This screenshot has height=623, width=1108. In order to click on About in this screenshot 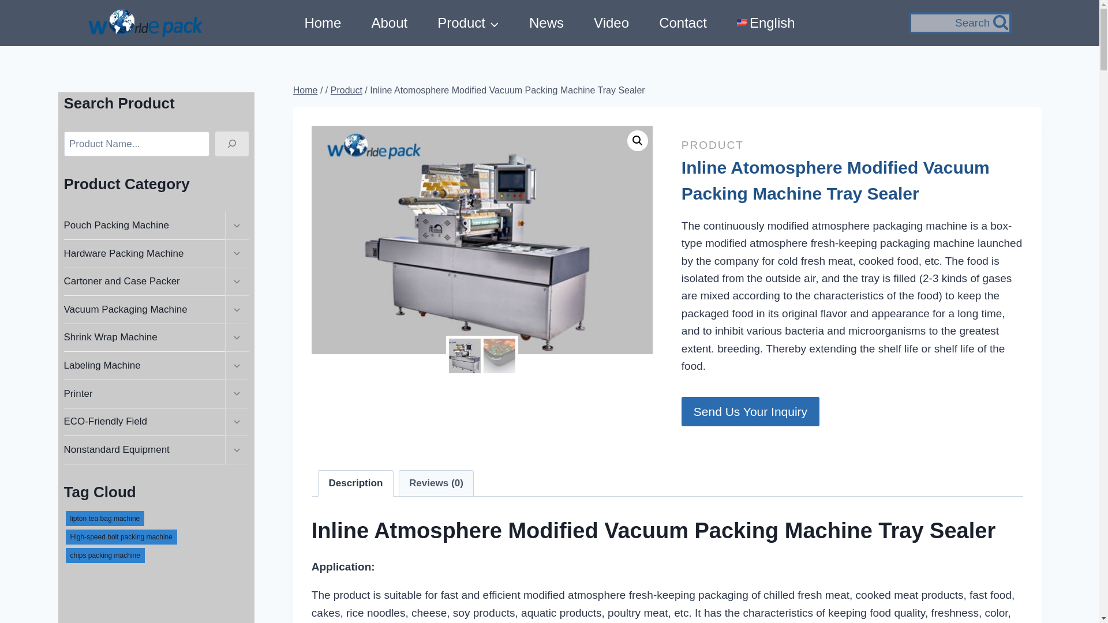, I will do `click(389, 23)`.